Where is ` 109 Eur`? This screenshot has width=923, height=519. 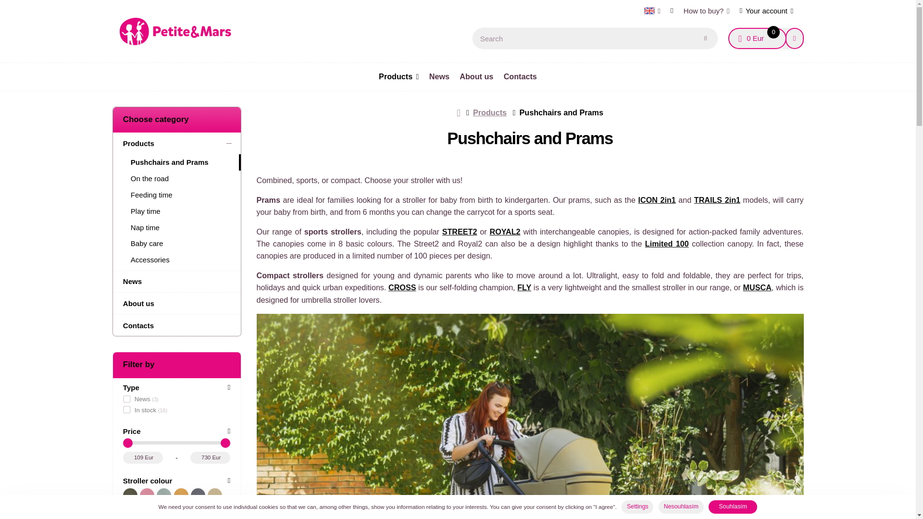  109 Eur is located at coordinates (143, 457).